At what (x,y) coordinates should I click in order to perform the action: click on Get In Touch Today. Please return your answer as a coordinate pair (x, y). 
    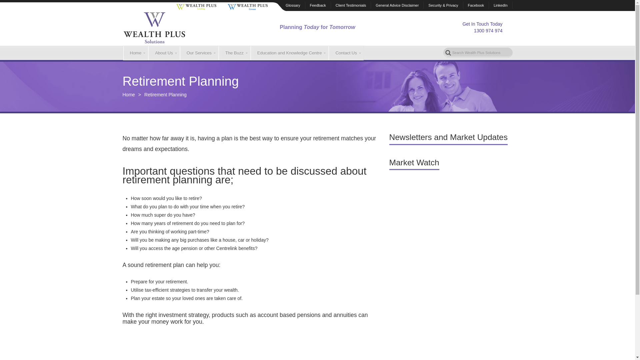
    Looking at the image, I should click on (482, 24).